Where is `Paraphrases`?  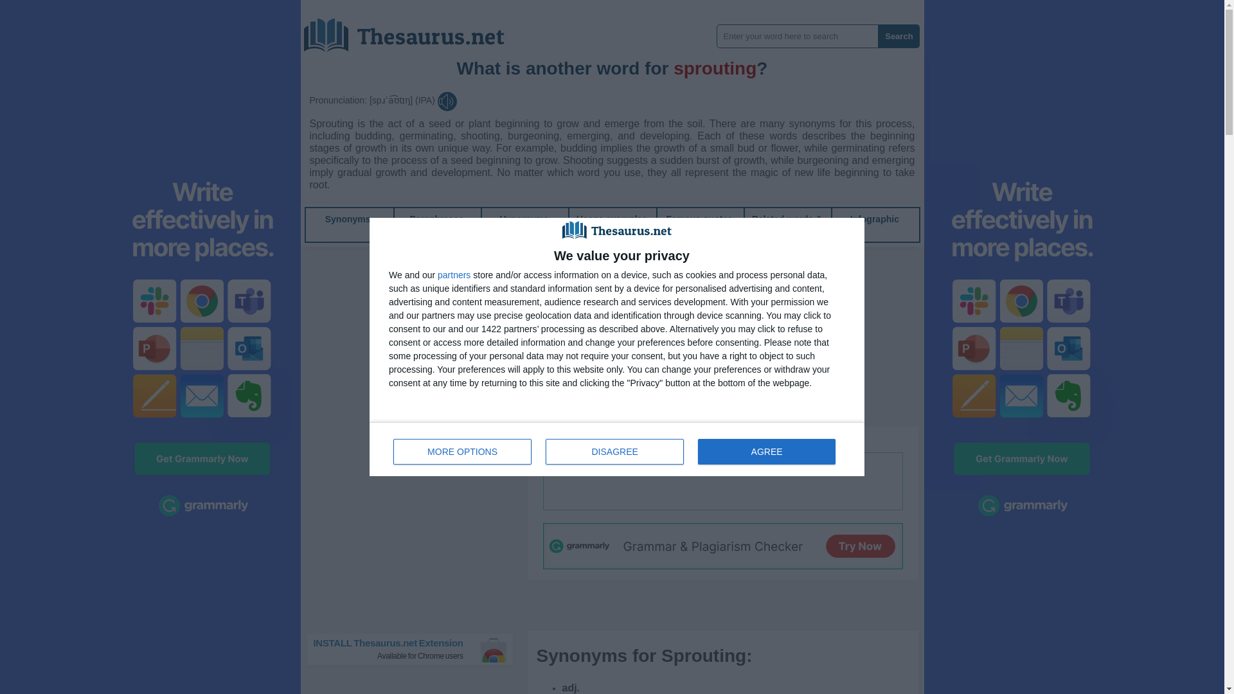 Paraphrases is located at coordinates (766, 451).